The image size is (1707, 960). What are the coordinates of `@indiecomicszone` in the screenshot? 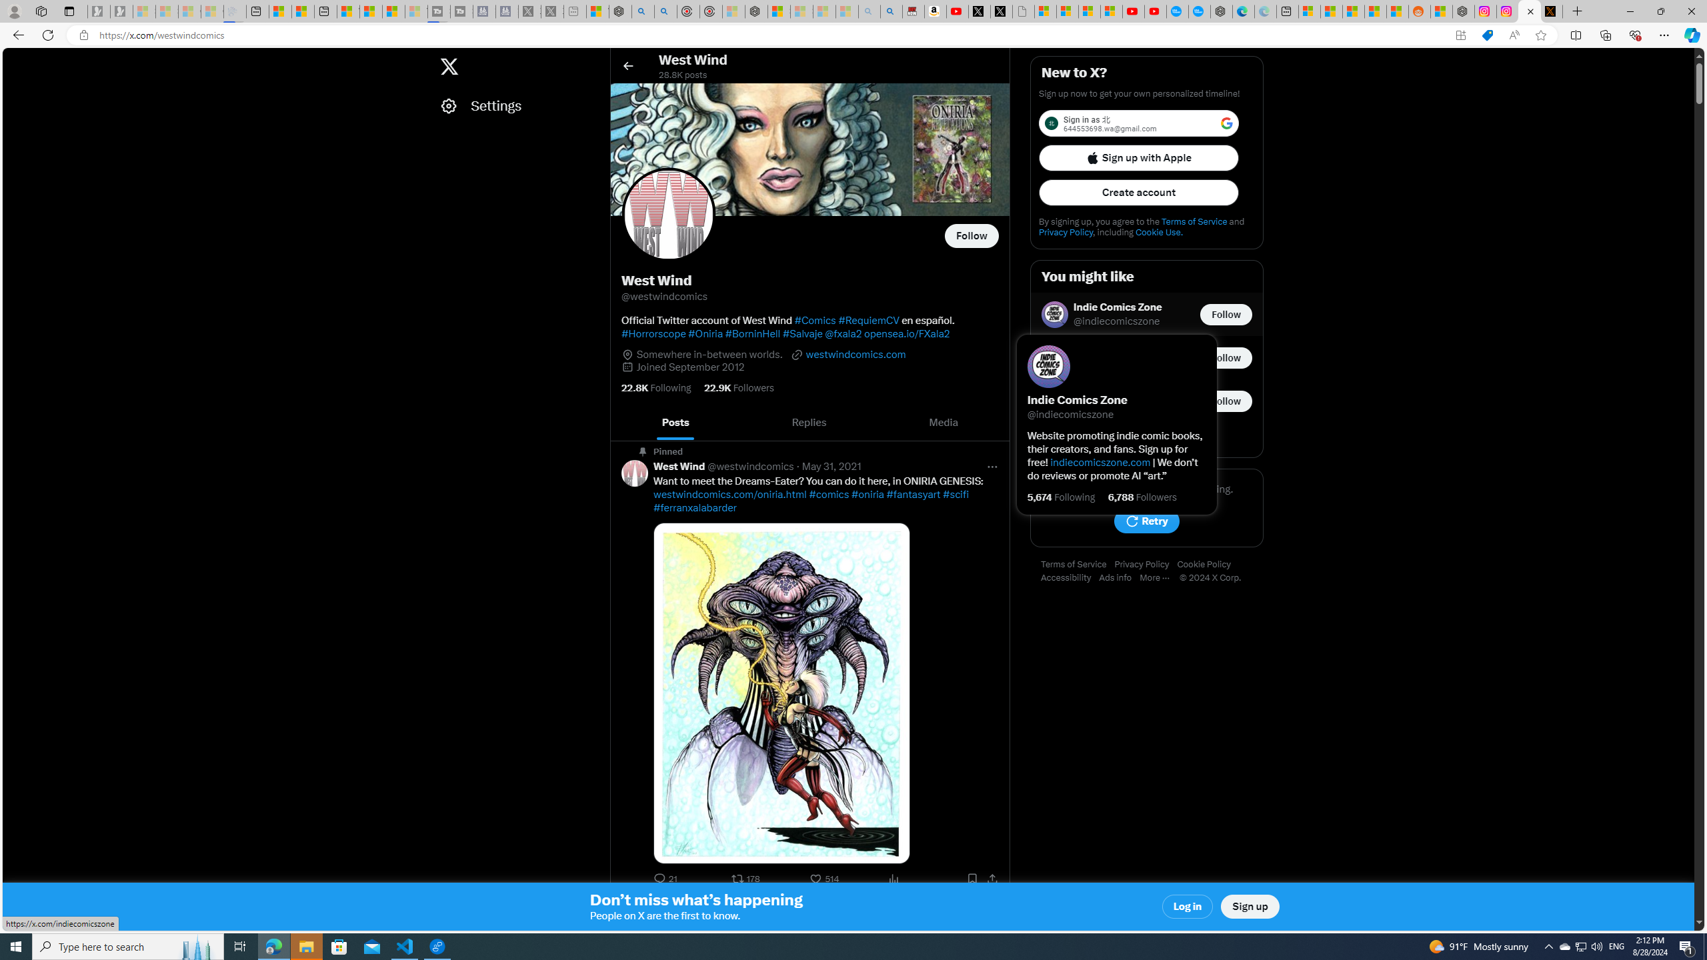 It's located at (1117, 321).